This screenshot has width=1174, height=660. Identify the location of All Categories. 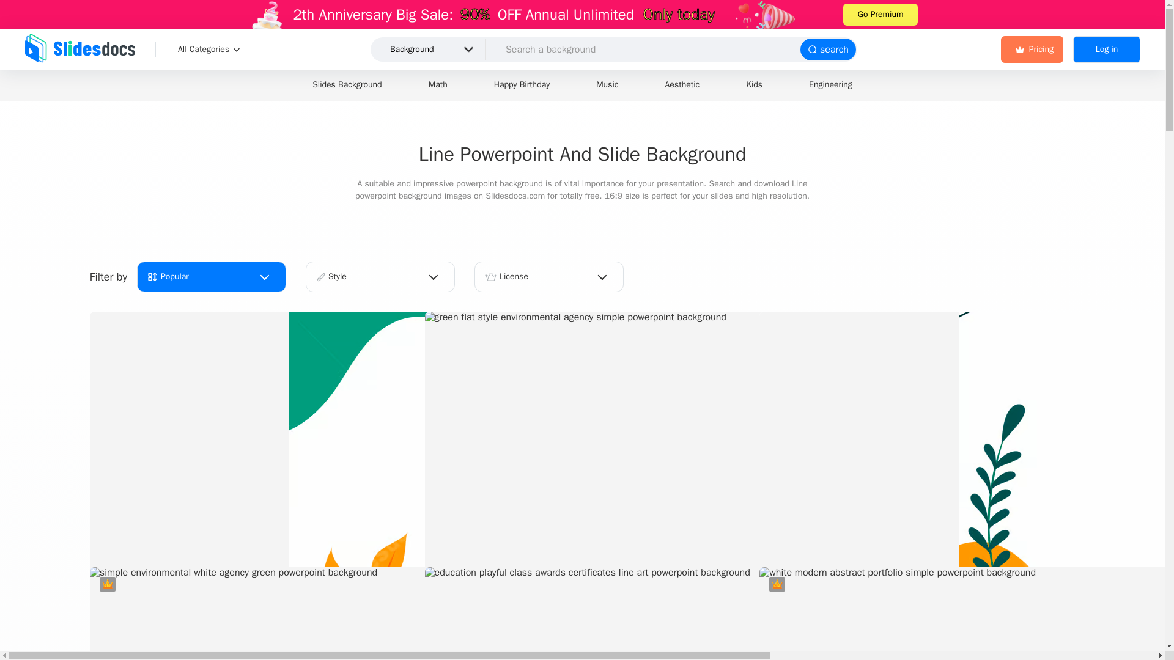
(211, 49).